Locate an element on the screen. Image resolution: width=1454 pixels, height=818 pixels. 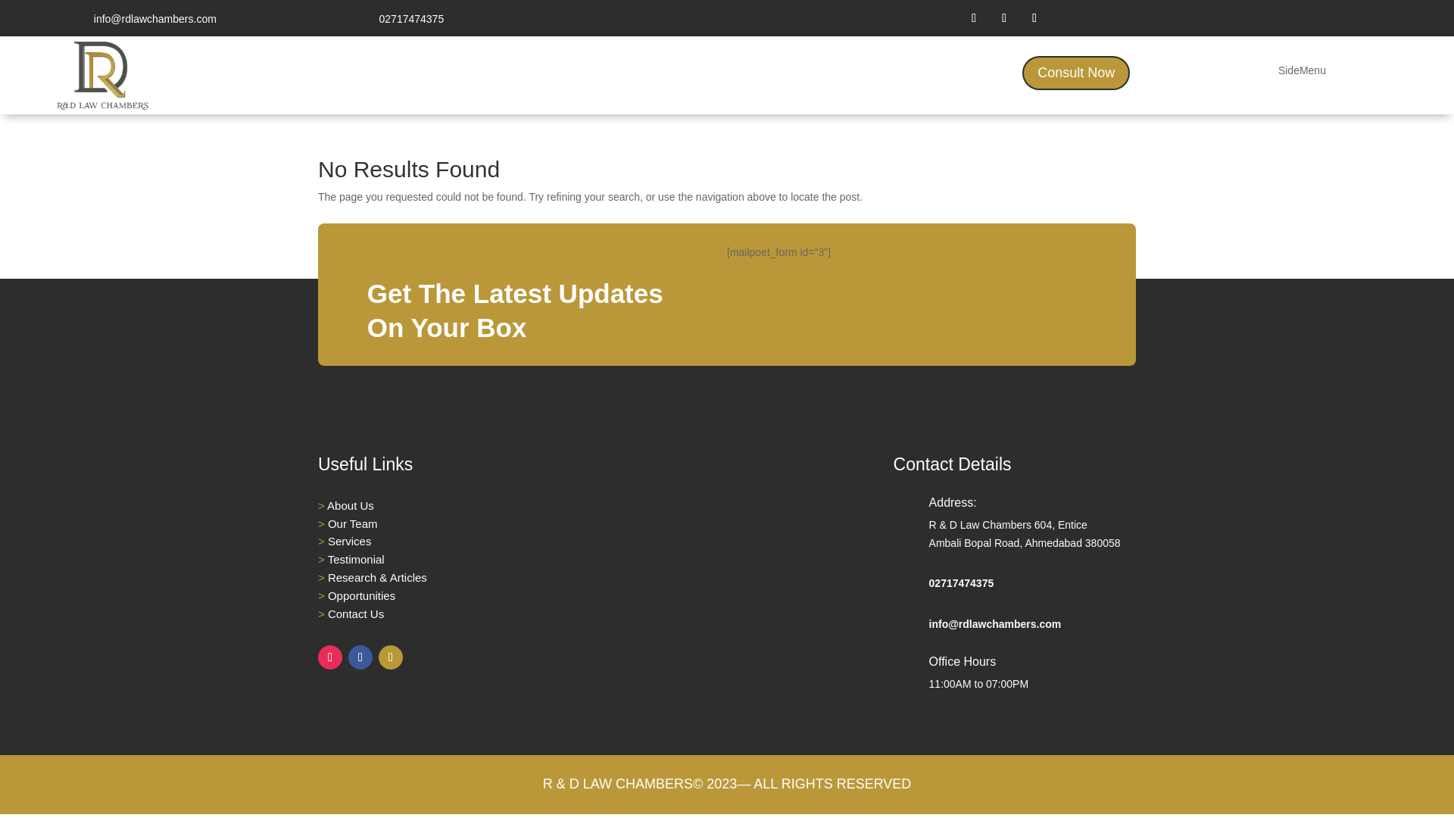
Follow on LinkedIn is located at coordinates (1034, 17).